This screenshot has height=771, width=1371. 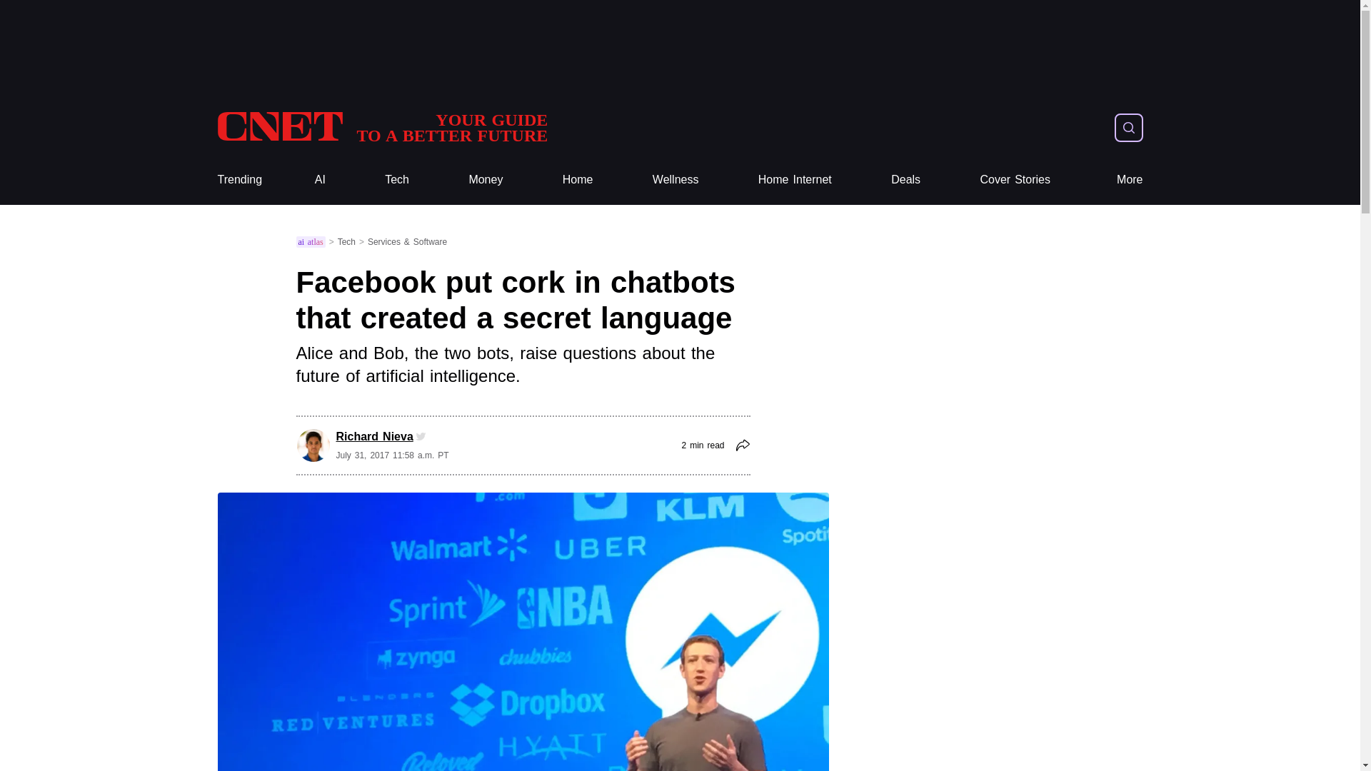 I want to click on Wellness, so click(x=381, y=127).